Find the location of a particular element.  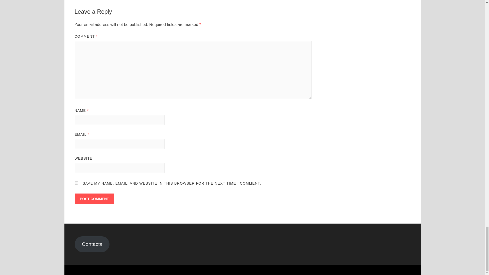

yes is located at coordinates (76, 183).